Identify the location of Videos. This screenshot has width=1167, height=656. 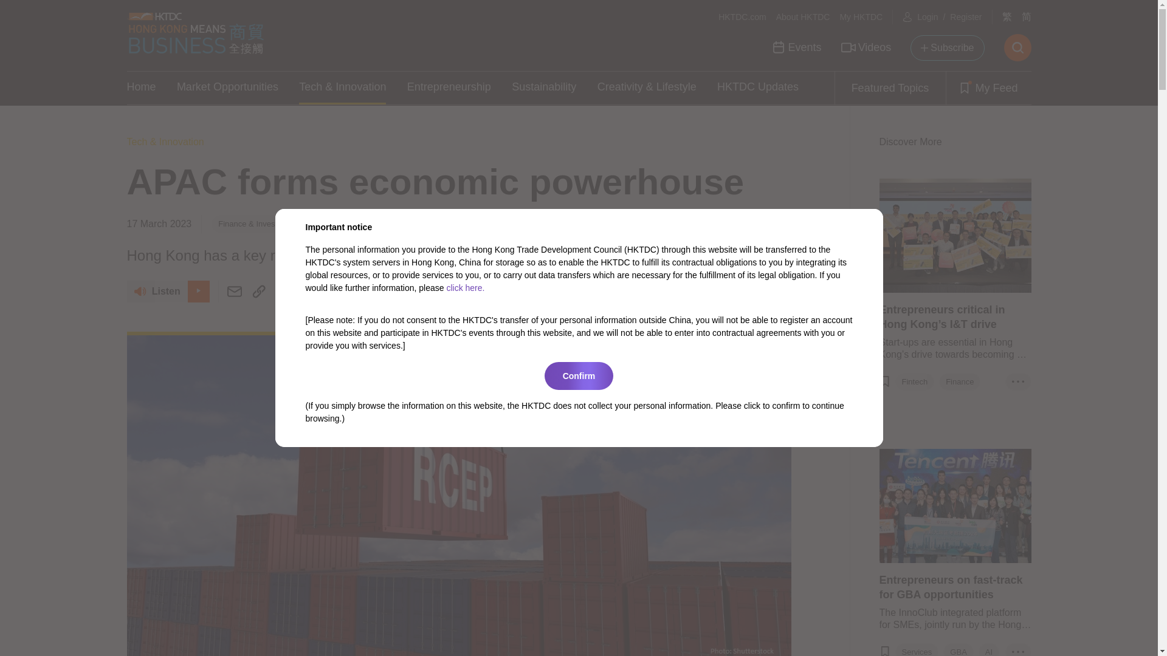
(866, 47).